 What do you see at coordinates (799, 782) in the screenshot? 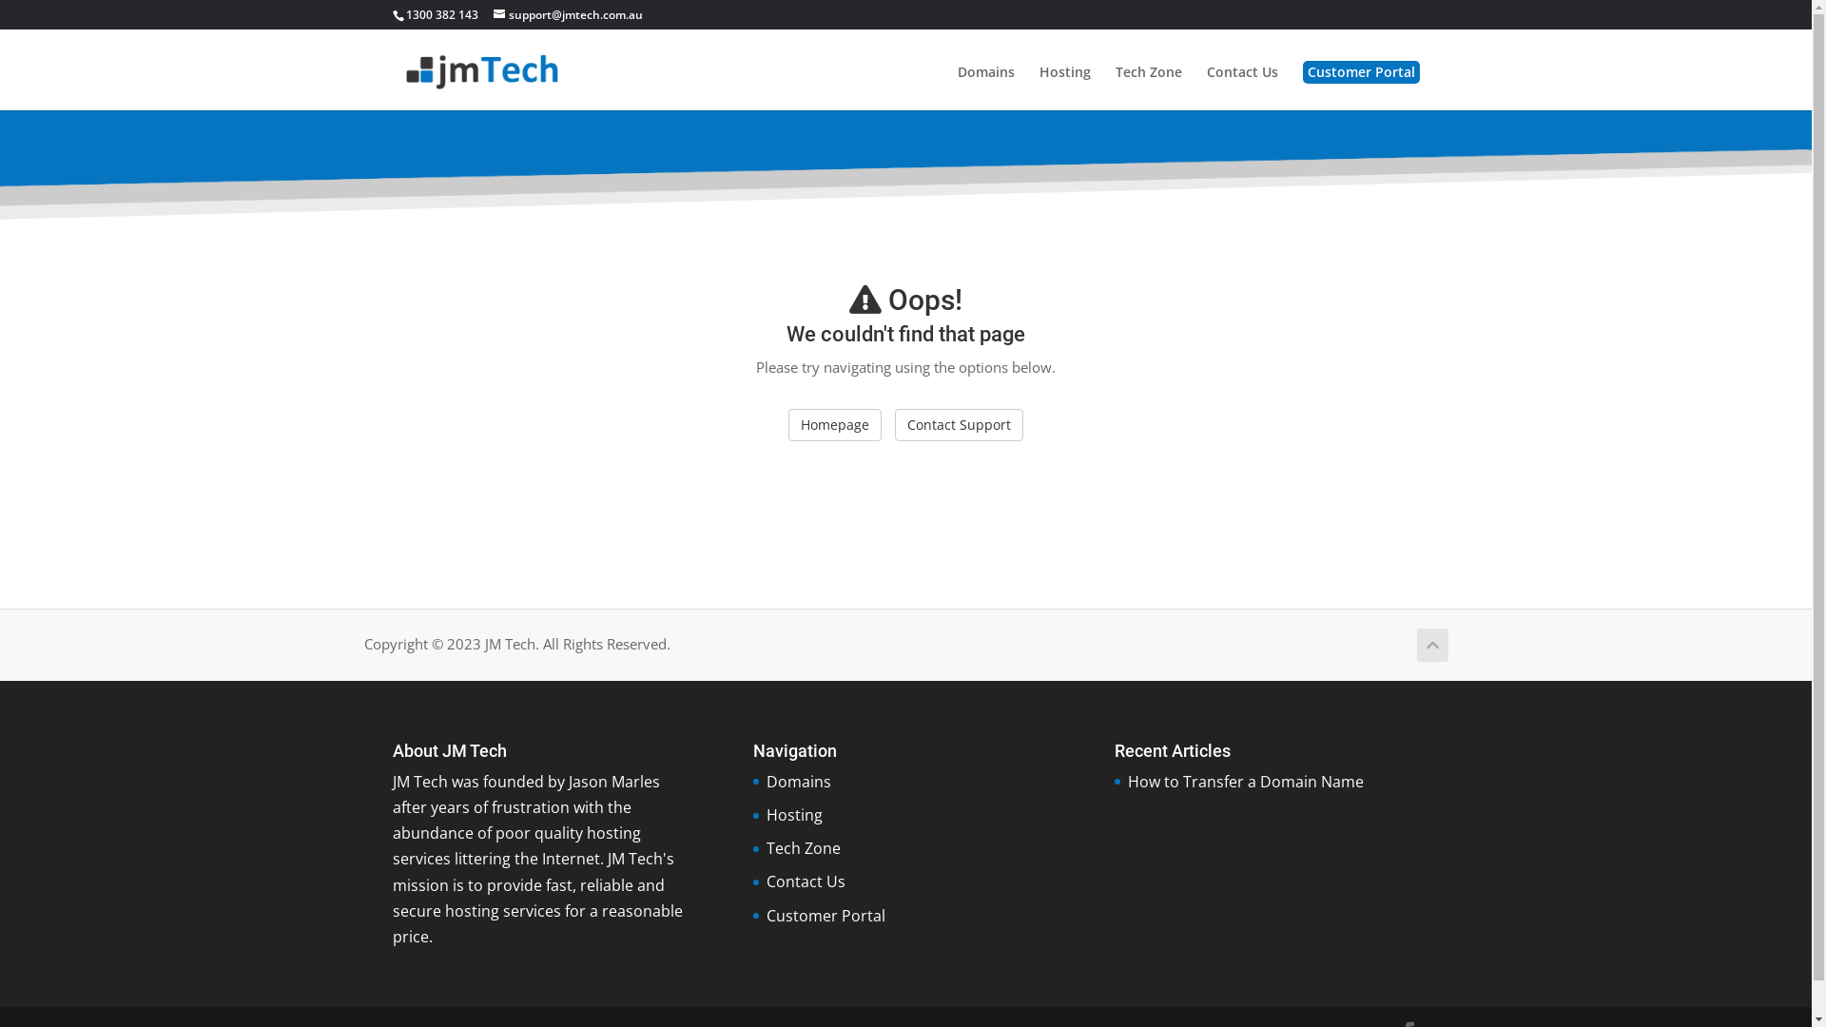
I see `Domains` at bounding box center [799, 782].